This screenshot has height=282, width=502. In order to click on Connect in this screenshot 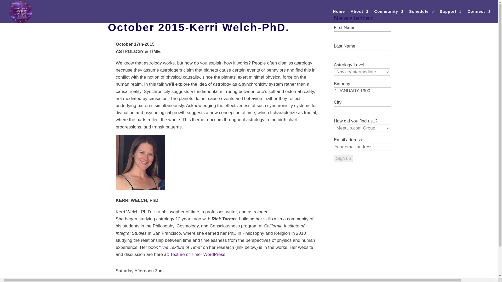, I will do `click(479, 16)`.